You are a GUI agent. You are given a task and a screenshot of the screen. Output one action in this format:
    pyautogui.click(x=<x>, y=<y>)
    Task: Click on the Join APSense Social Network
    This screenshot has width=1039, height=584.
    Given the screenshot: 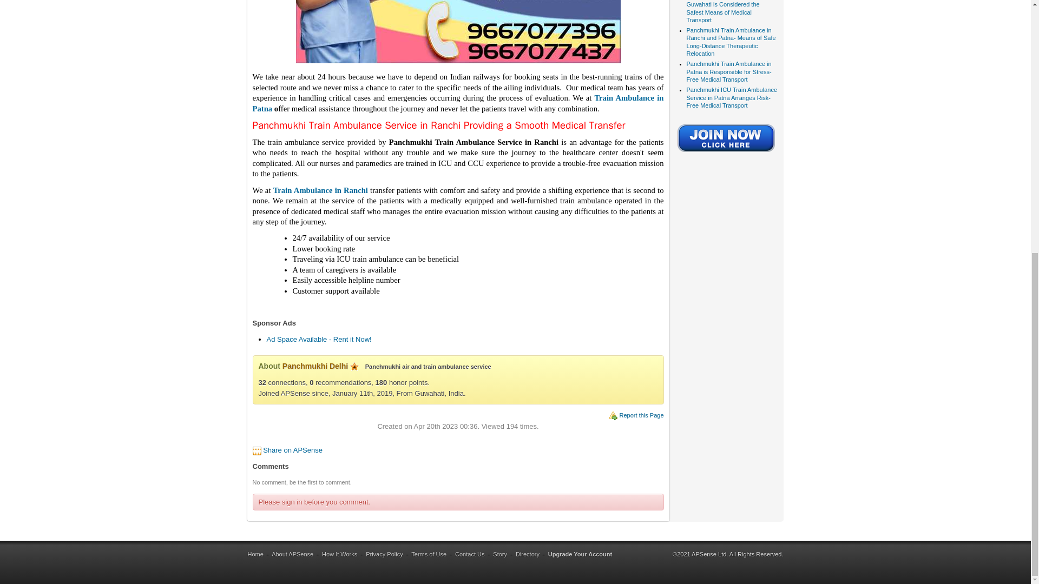 What is the action you would take?
    pyautogui.click(x=726, y=152)
    